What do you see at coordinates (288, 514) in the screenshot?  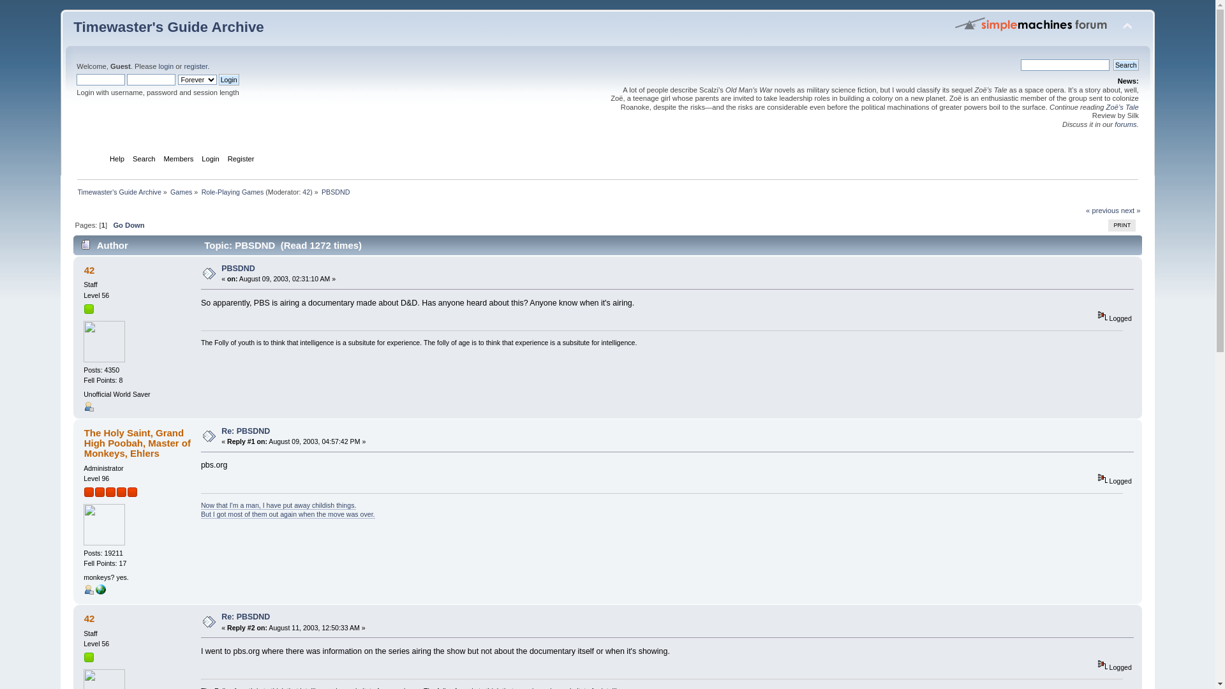 I see `But I got most of them out again when the move was over.` at bounding box center [288, 514].